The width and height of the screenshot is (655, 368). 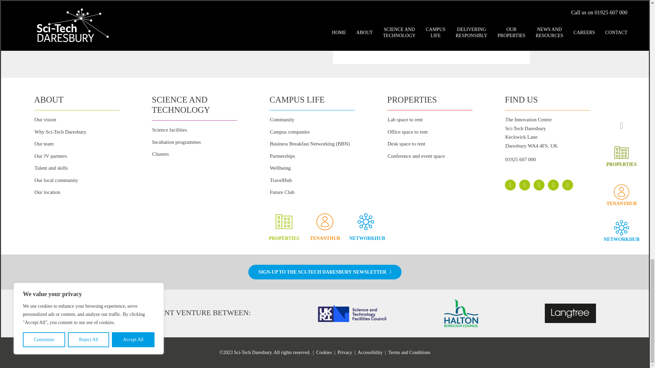 What do you see at coordinates (352, 313) in the screenshot?
I see `STFC-logo` at bounding box center [352, 313].